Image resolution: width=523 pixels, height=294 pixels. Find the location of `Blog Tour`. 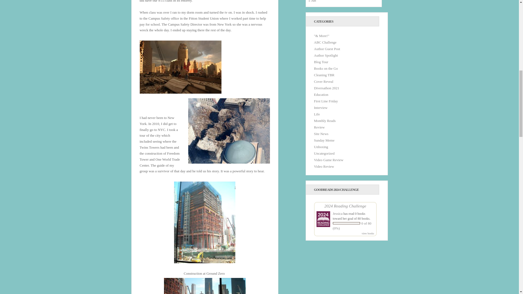

Blog Tour is located at coordinates (321, 62).